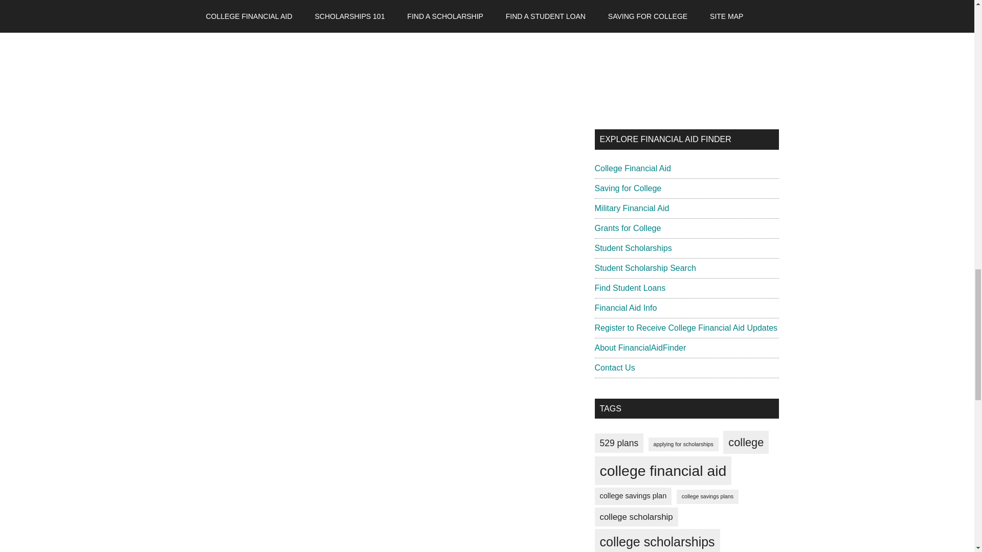  Describe the element at coordinates (632, 168) in the screenshot. I see `College Financial Aid` at that location.